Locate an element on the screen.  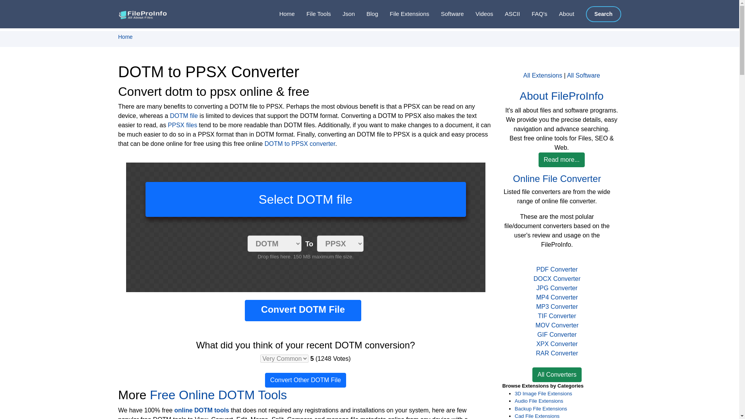
FAQ's is located at coordinates (533, 14).